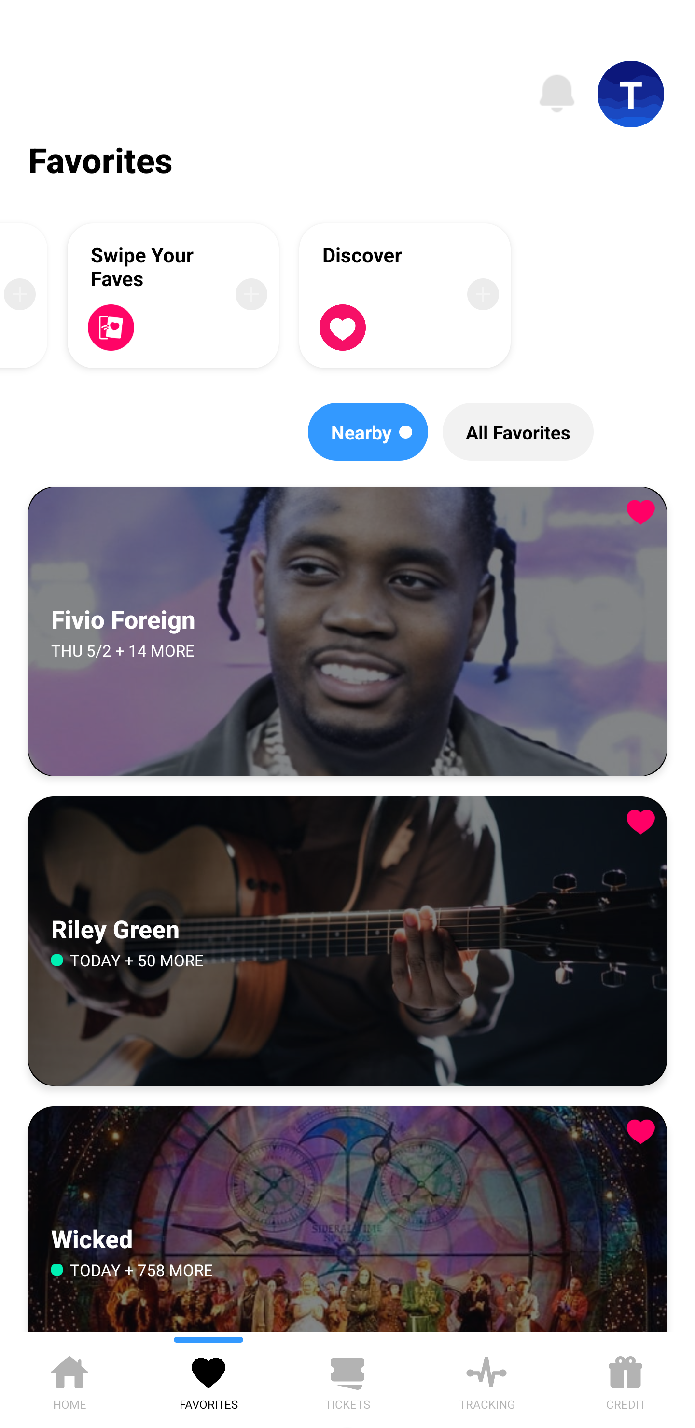  What do you see at coordinates (405, 295) in the screenshot?
I see `Discover` at bounding box center [405, 295].